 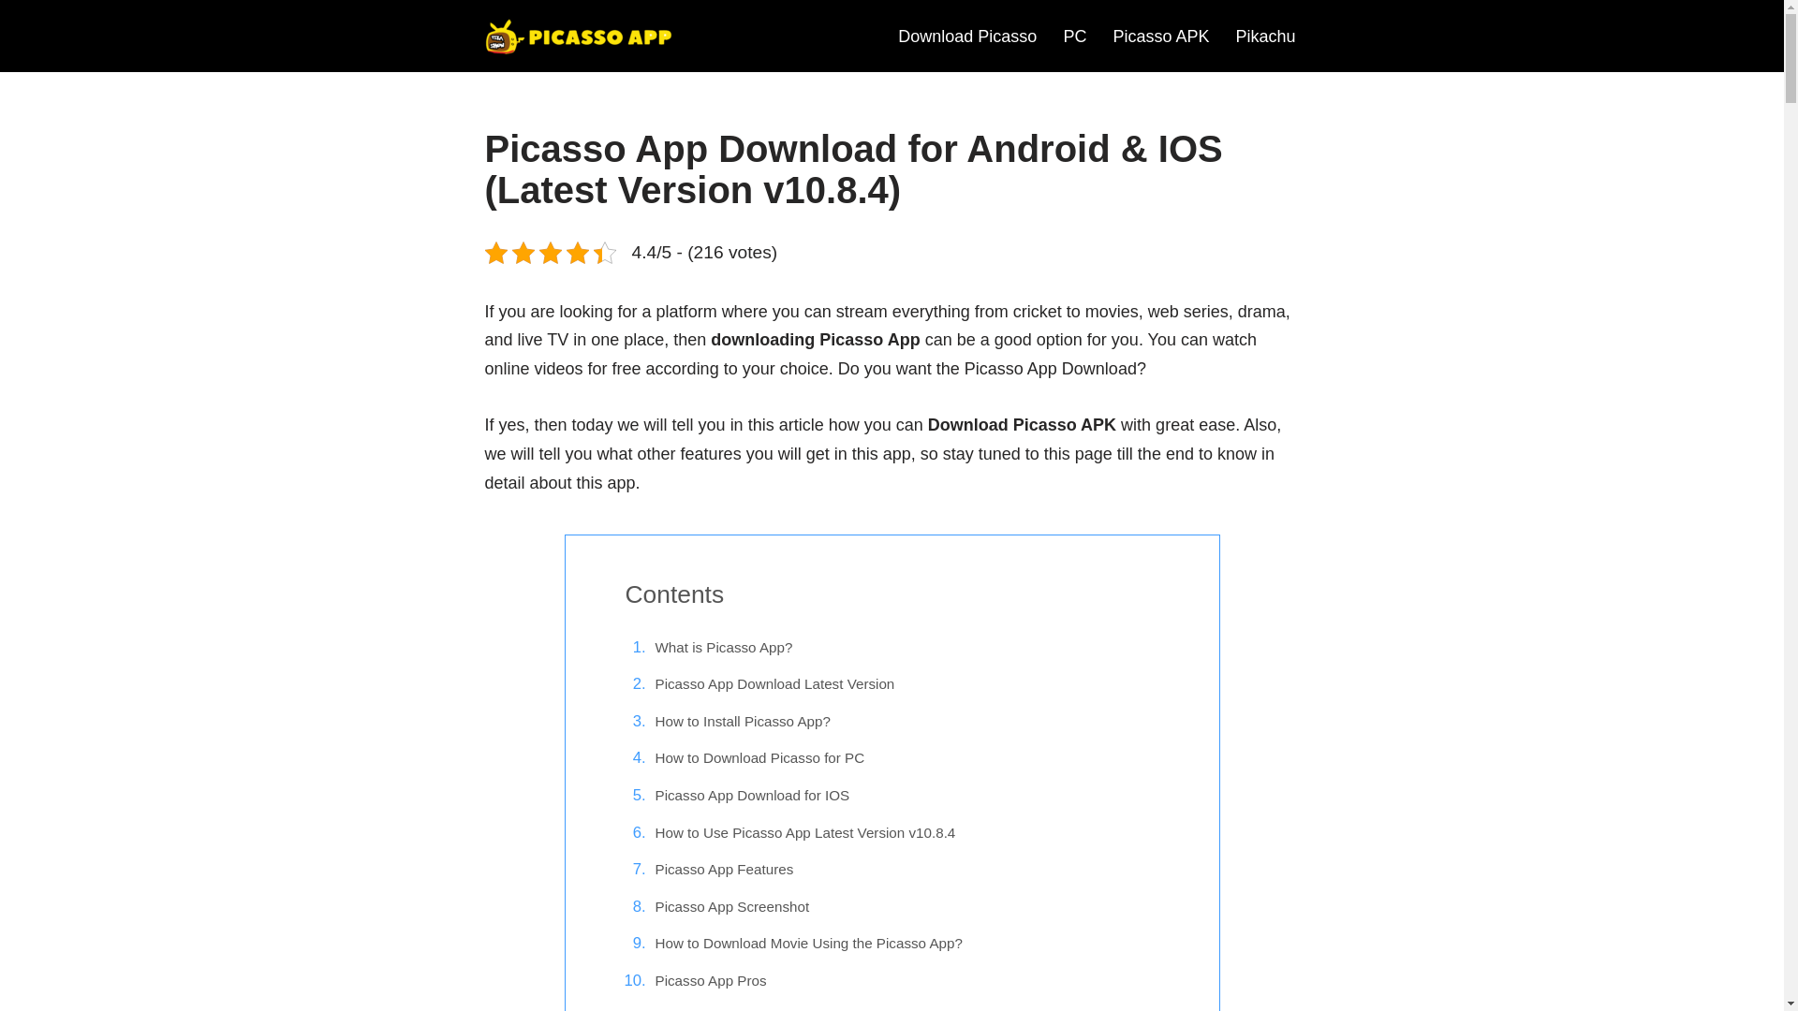 I want to click on Skip to content, so click(x=14, y=39).